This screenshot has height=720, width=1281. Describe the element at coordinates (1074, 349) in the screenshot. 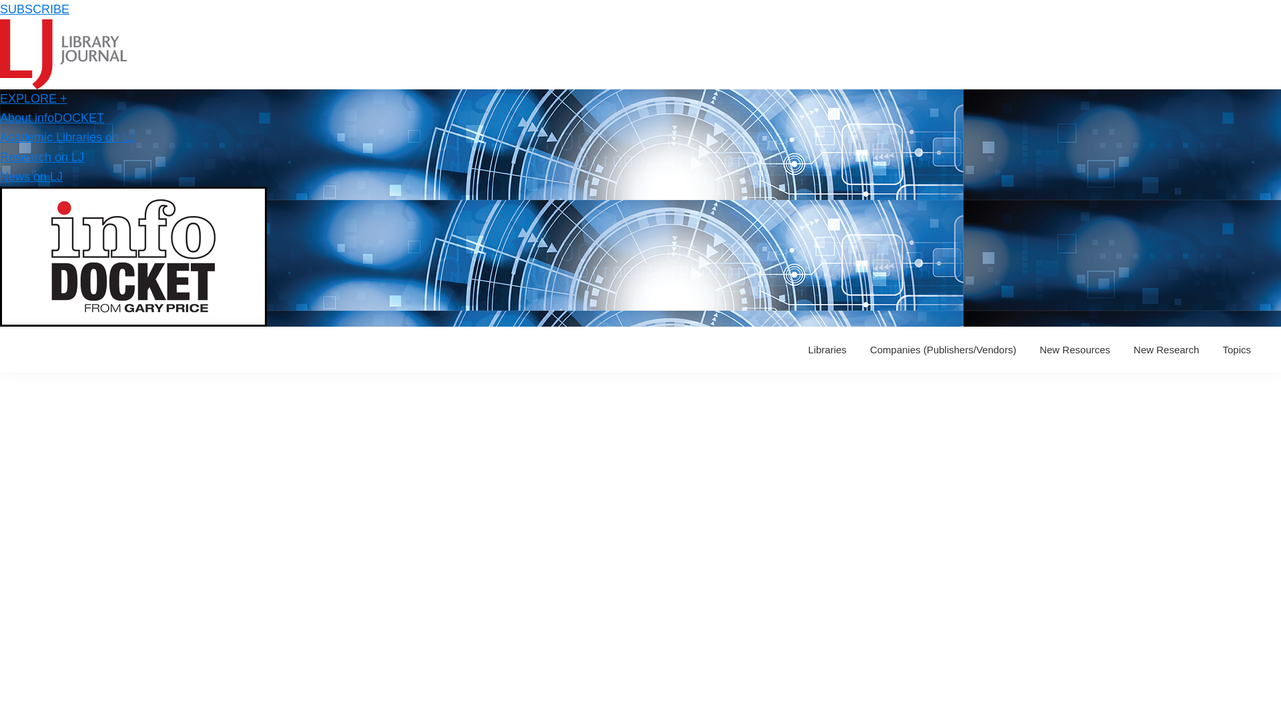

I see `New Resources` at that location.